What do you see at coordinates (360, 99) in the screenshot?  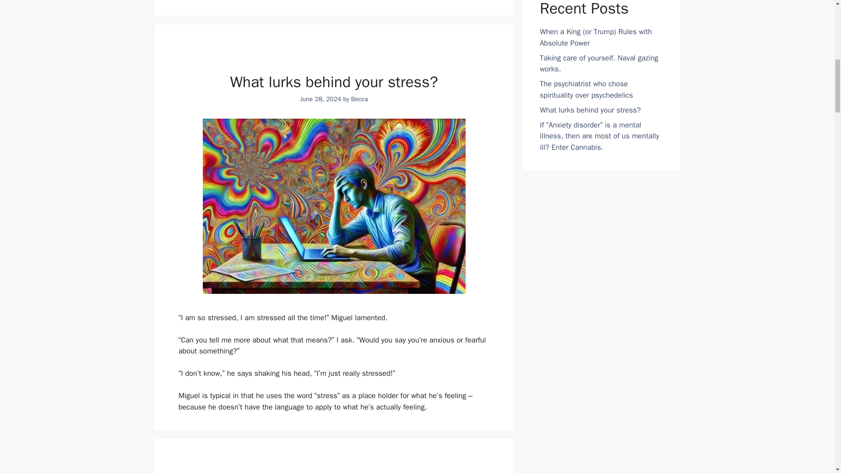 I see `View all posts by Becca` at bounding box center [360, 99].